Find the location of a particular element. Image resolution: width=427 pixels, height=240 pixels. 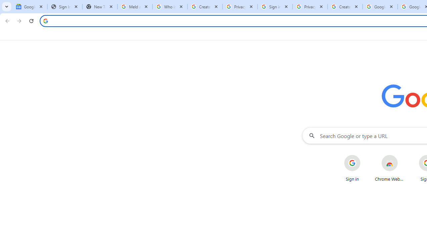

Chrome Web Store is located at coordinates (390, 168).